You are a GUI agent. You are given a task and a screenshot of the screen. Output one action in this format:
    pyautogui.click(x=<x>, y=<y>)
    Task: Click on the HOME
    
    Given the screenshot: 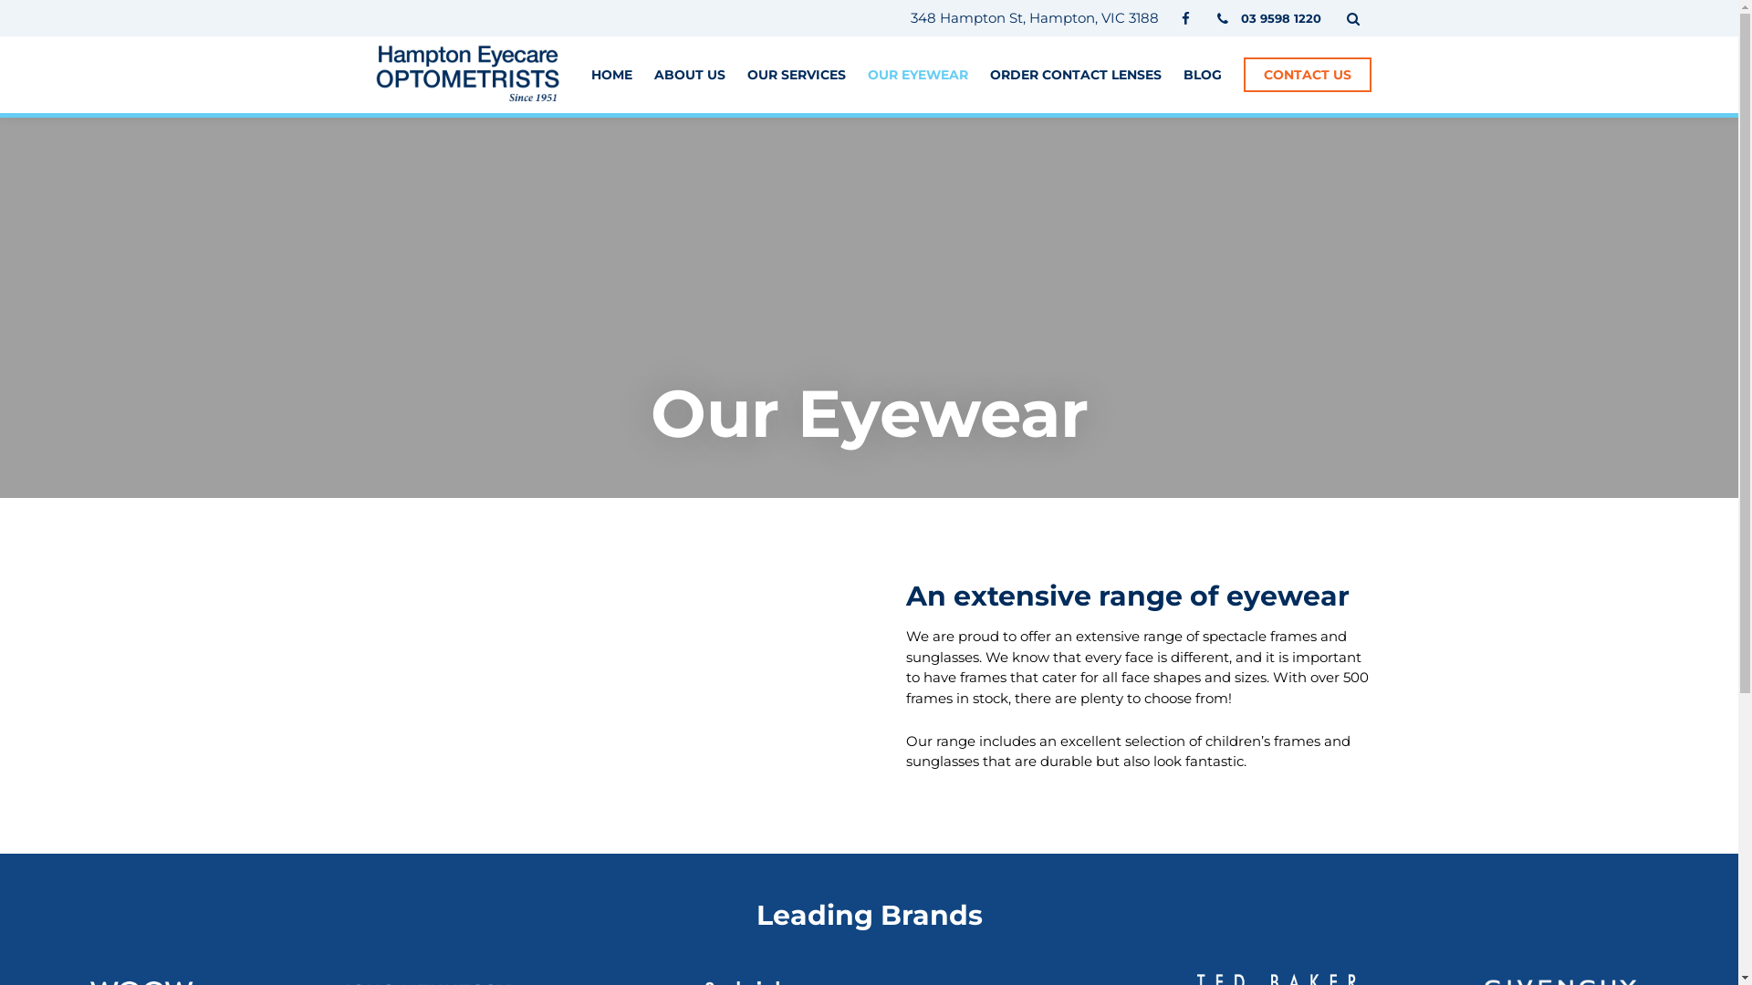 What is the action you would take?
    pyautogui.click(x=611, y=75)
    